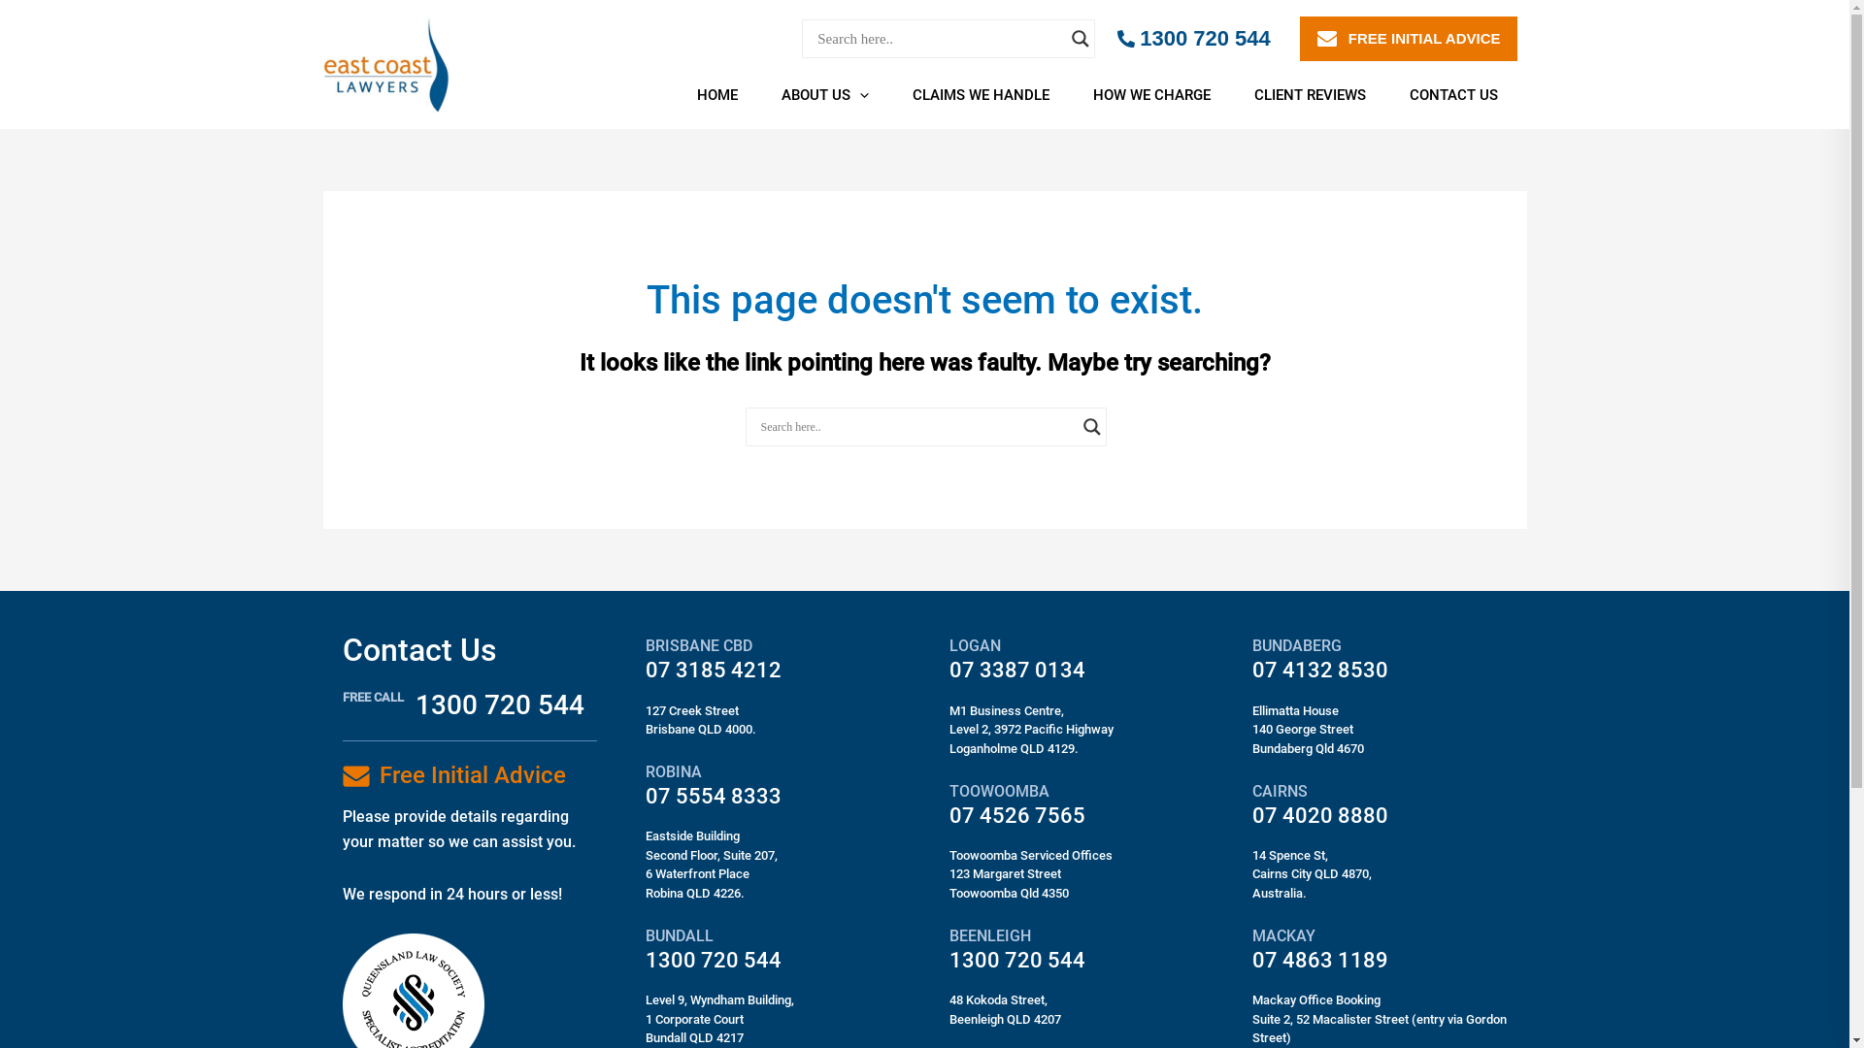 Image resolution: width=1864 pixels, height=1048 pixels. What do you see at coordinates (833, 95) in the screenshot?
I see `ABOUT US` at bounding box center [833, 95].